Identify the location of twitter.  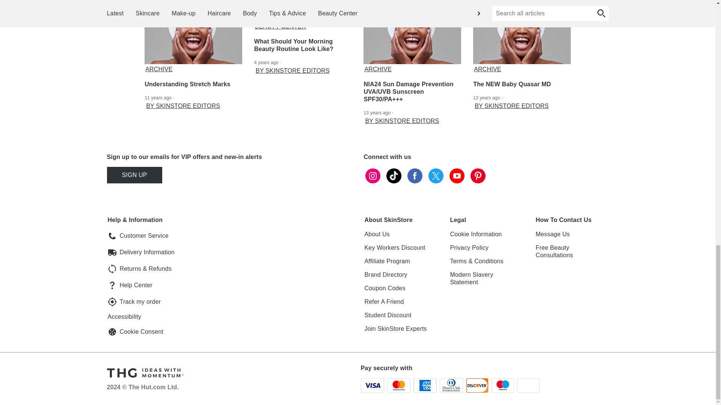
(436, 175).